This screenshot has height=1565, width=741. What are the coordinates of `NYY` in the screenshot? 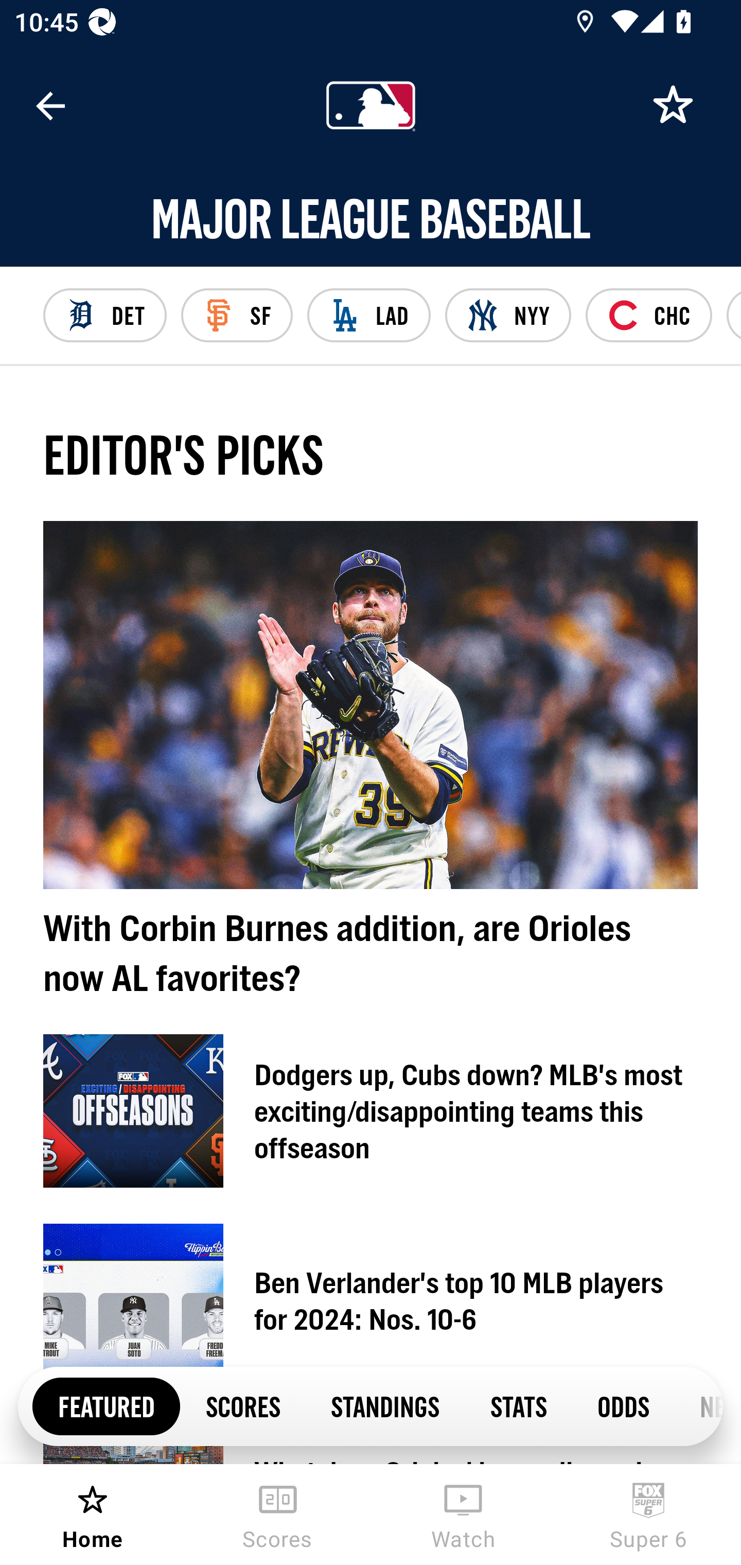 It's located at (508, 315).